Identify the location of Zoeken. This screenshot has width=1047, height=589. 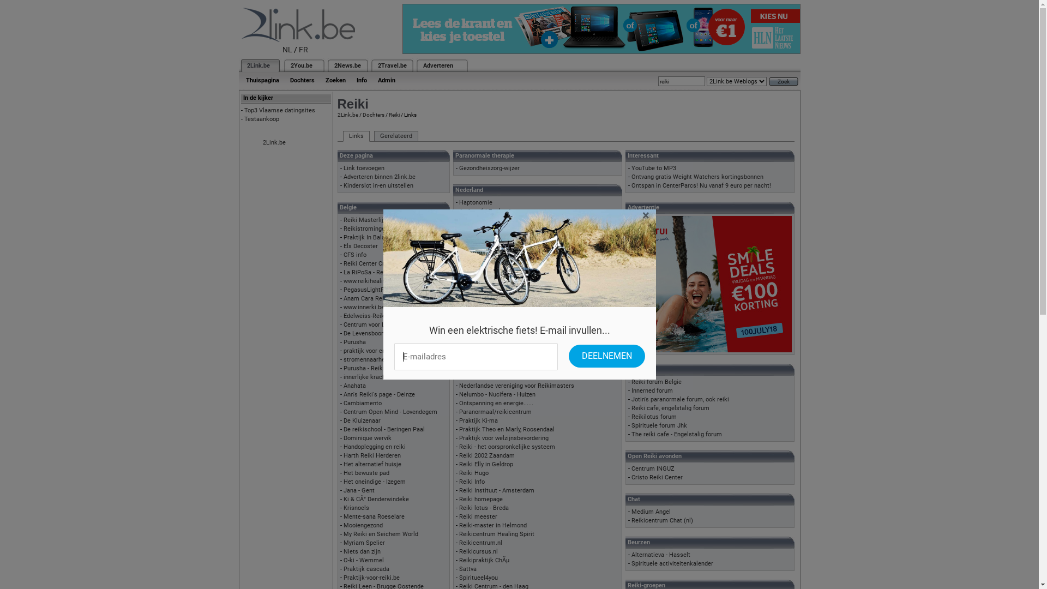
(335, 81).